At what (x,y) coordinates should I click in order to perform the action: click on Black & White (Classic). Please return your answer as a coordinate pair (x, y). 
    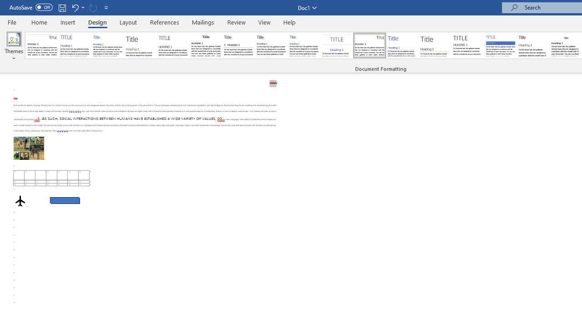
    Looking at the image, I should click on (206, 45).